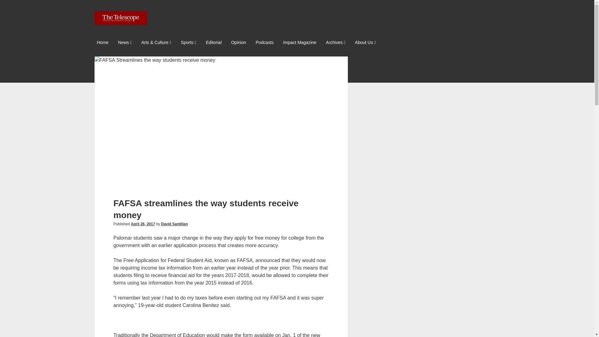 This screenshot has height=337, width=599. What do you see at coordinates (188, 43) in the screenshot?
I see `Sports` at bounding box center [188, 43].